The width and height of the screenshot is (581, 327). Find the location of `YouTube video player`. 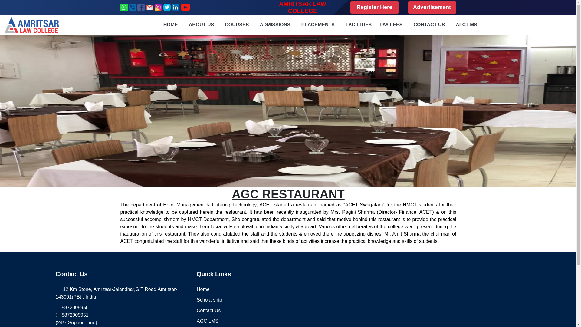

YouTube video player is located at coordinates (474, 299).